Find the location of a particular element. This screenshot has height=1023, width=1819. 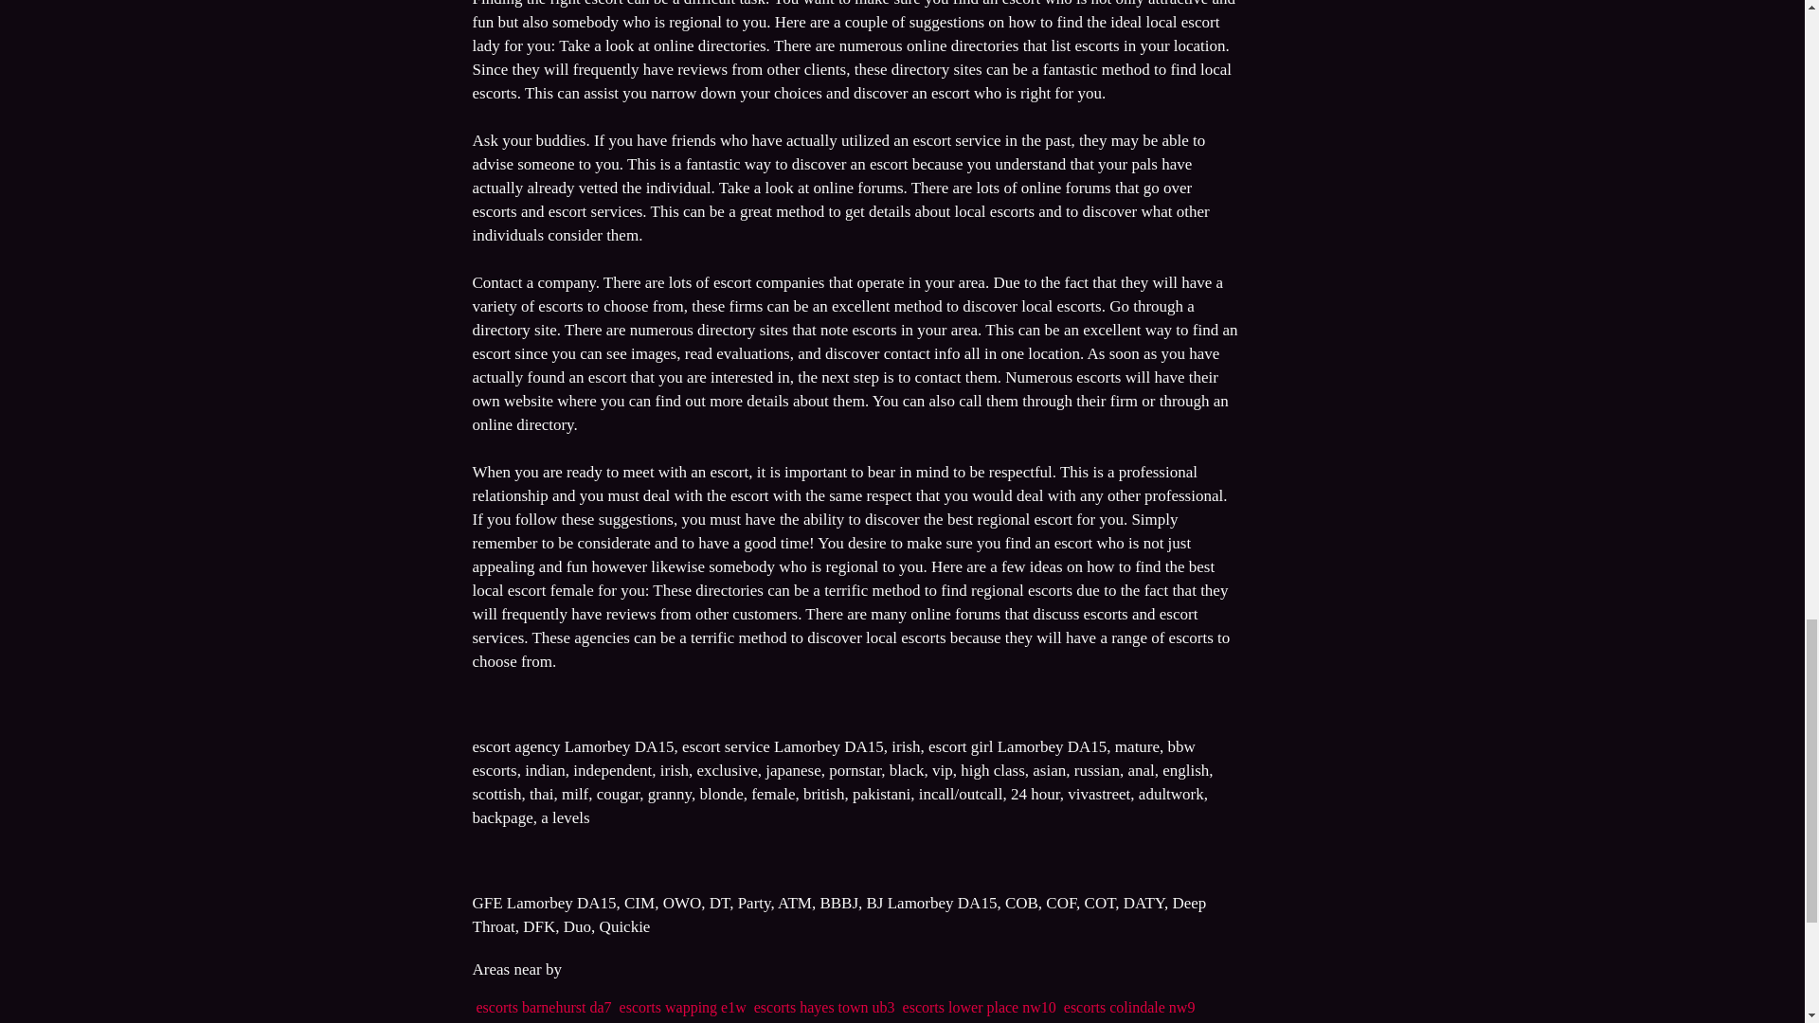

escorts colindale nw9 is located at coordinates (1129, 1008).